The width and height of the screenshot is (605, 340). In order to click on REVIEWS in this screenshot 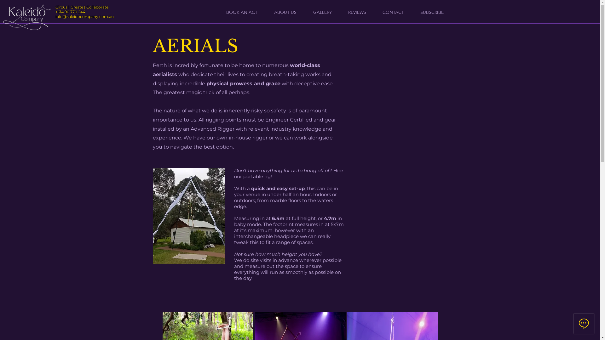, I will do `click(357, 12)`.